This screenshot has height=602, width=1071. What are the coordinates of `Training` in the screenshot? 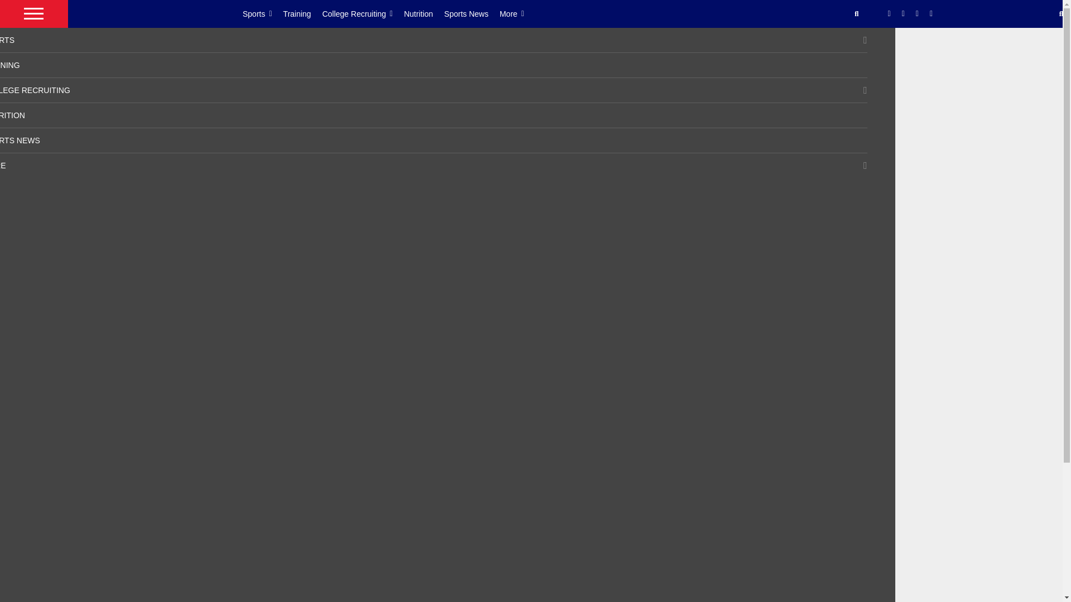 It's located at (302, 13).